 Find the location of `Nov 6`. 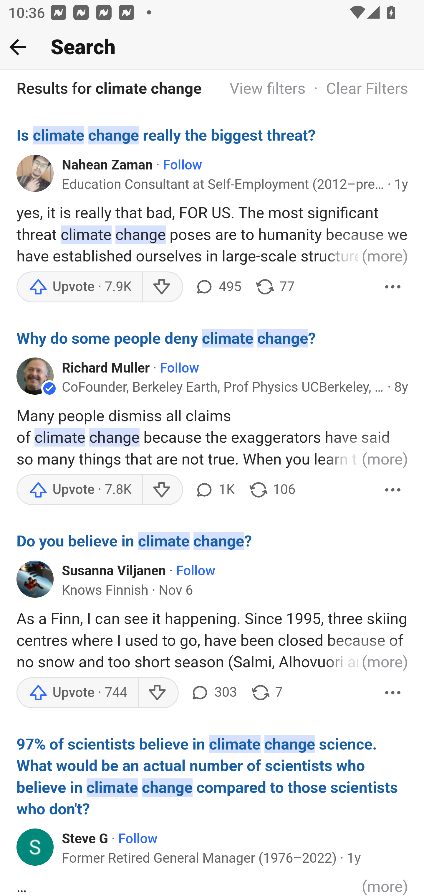

Nov 6 is located at coordinates (175, 590).